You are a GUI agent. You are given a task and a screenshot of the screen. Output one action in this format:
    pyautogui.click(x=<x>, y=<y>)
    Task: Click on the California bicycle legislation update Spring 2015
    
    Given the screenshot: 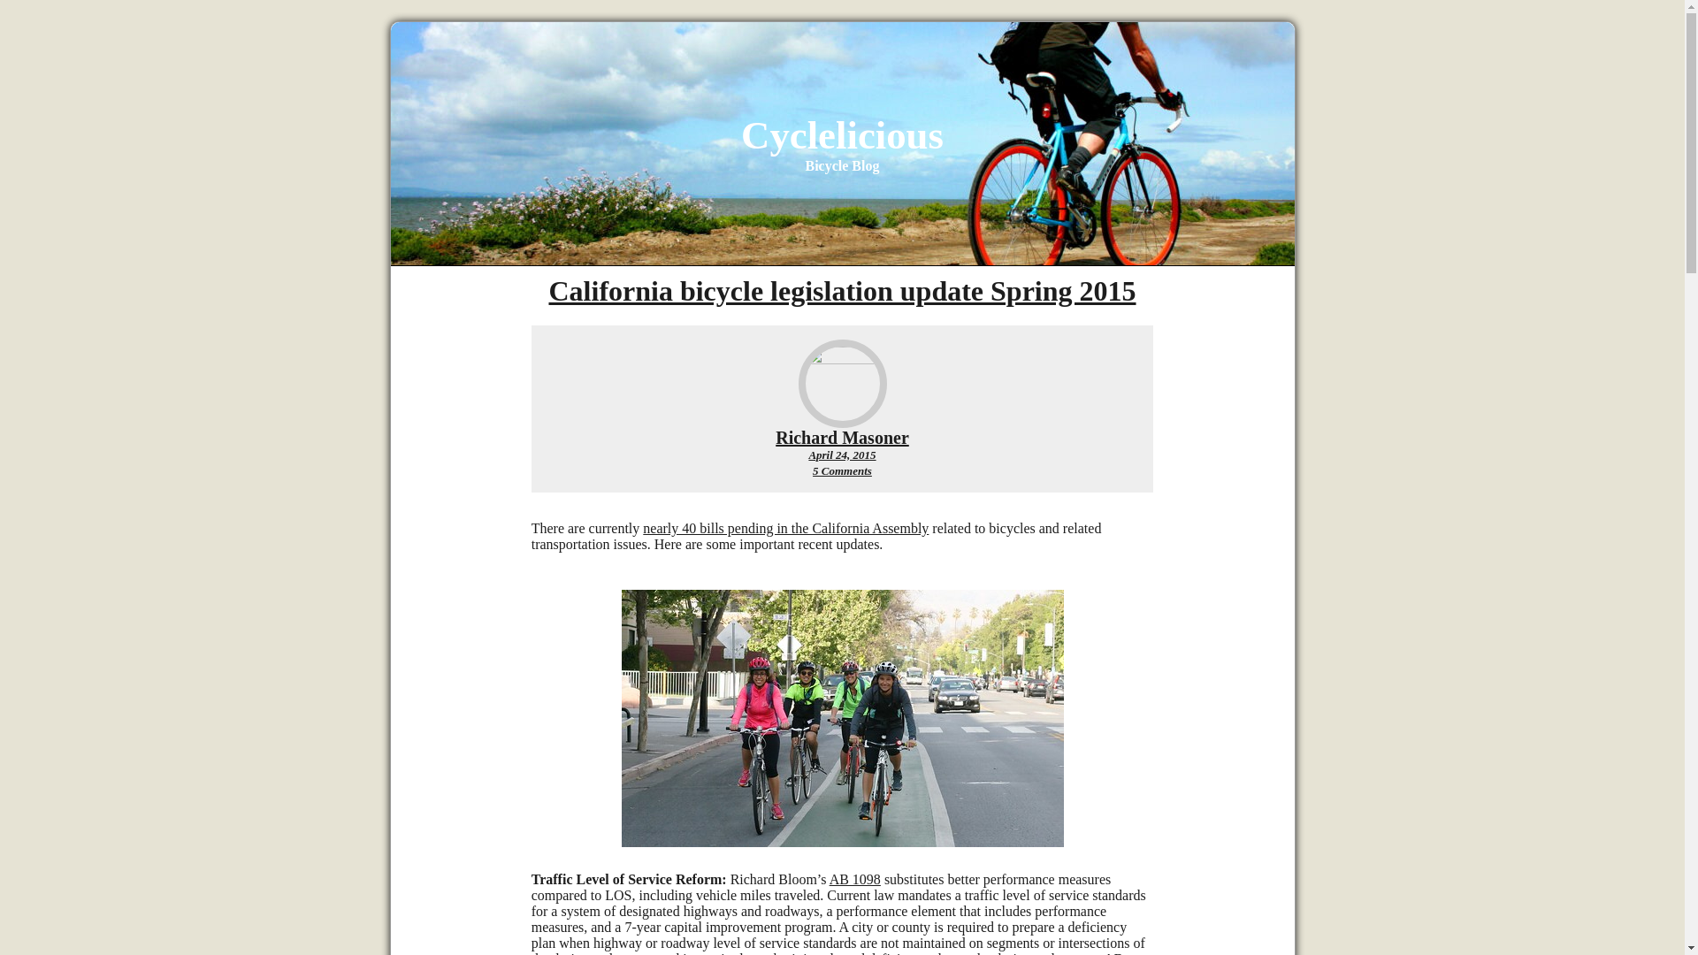 What is the action you would take?
    pyautogui.click(x=842, y=290)
    